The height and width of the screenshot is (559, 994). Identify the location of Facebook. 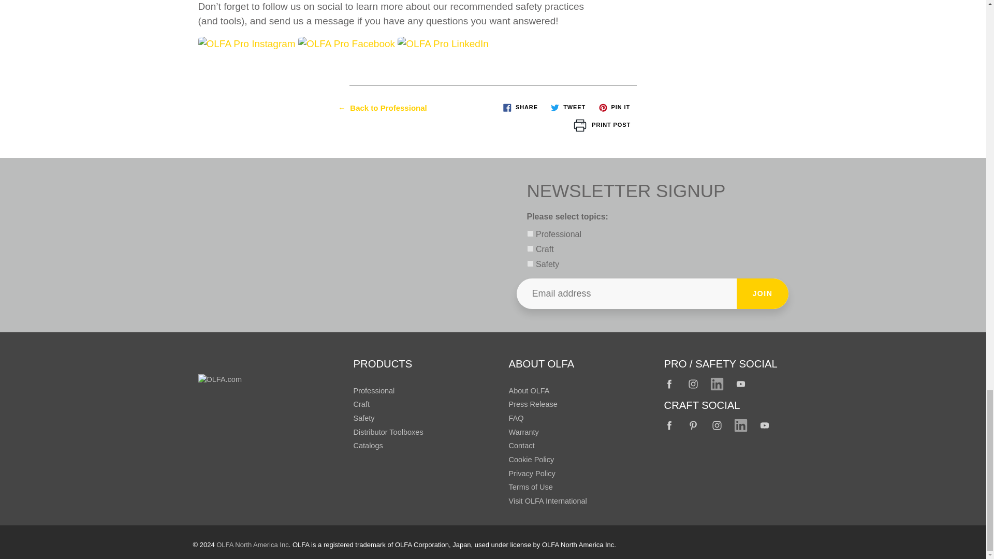
(670, 384).